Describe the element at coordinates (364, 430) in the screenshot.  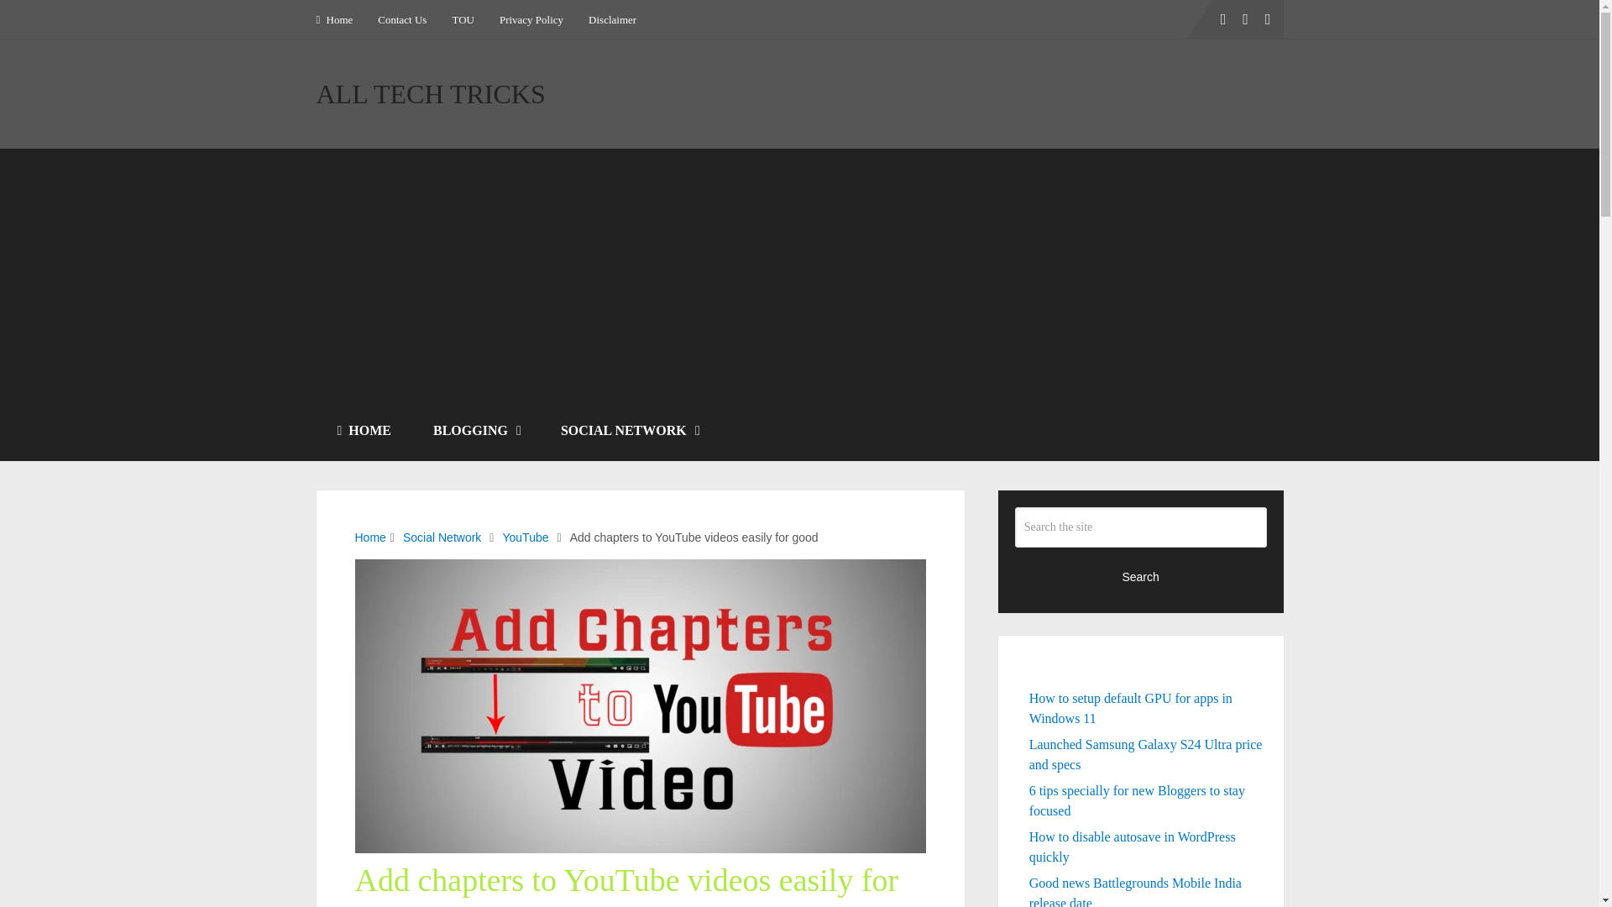
I see `HOME` at that location.